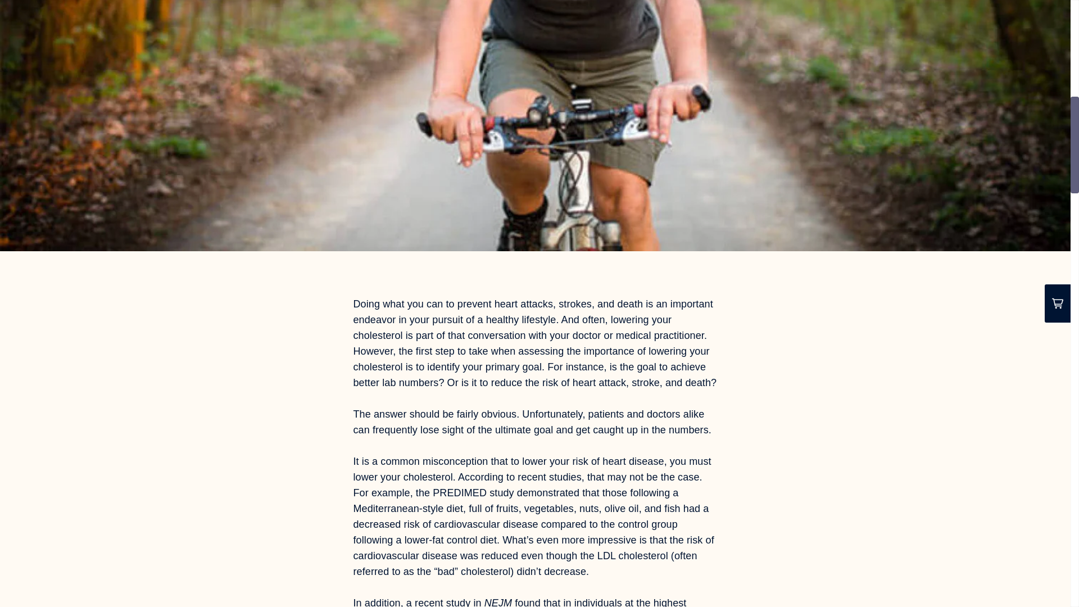 This screenshot has height=607, width=1079. Describe the element at coordinates (407, 508) in the screenshot. I see `Mediterranean-style diet` at that location.